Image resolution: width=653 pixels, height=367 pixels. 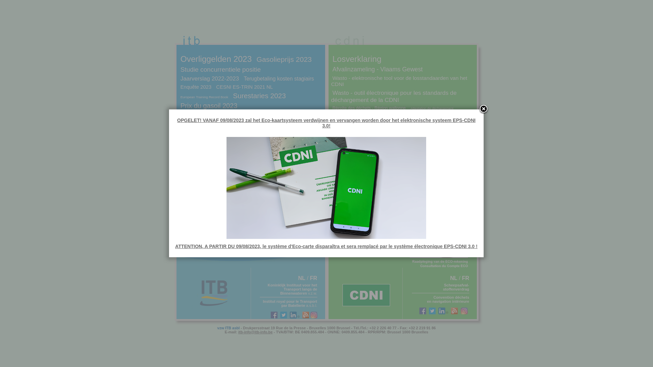 I want to click on Terugbetaling kosten stagiairs, so click(x=279, y=78).